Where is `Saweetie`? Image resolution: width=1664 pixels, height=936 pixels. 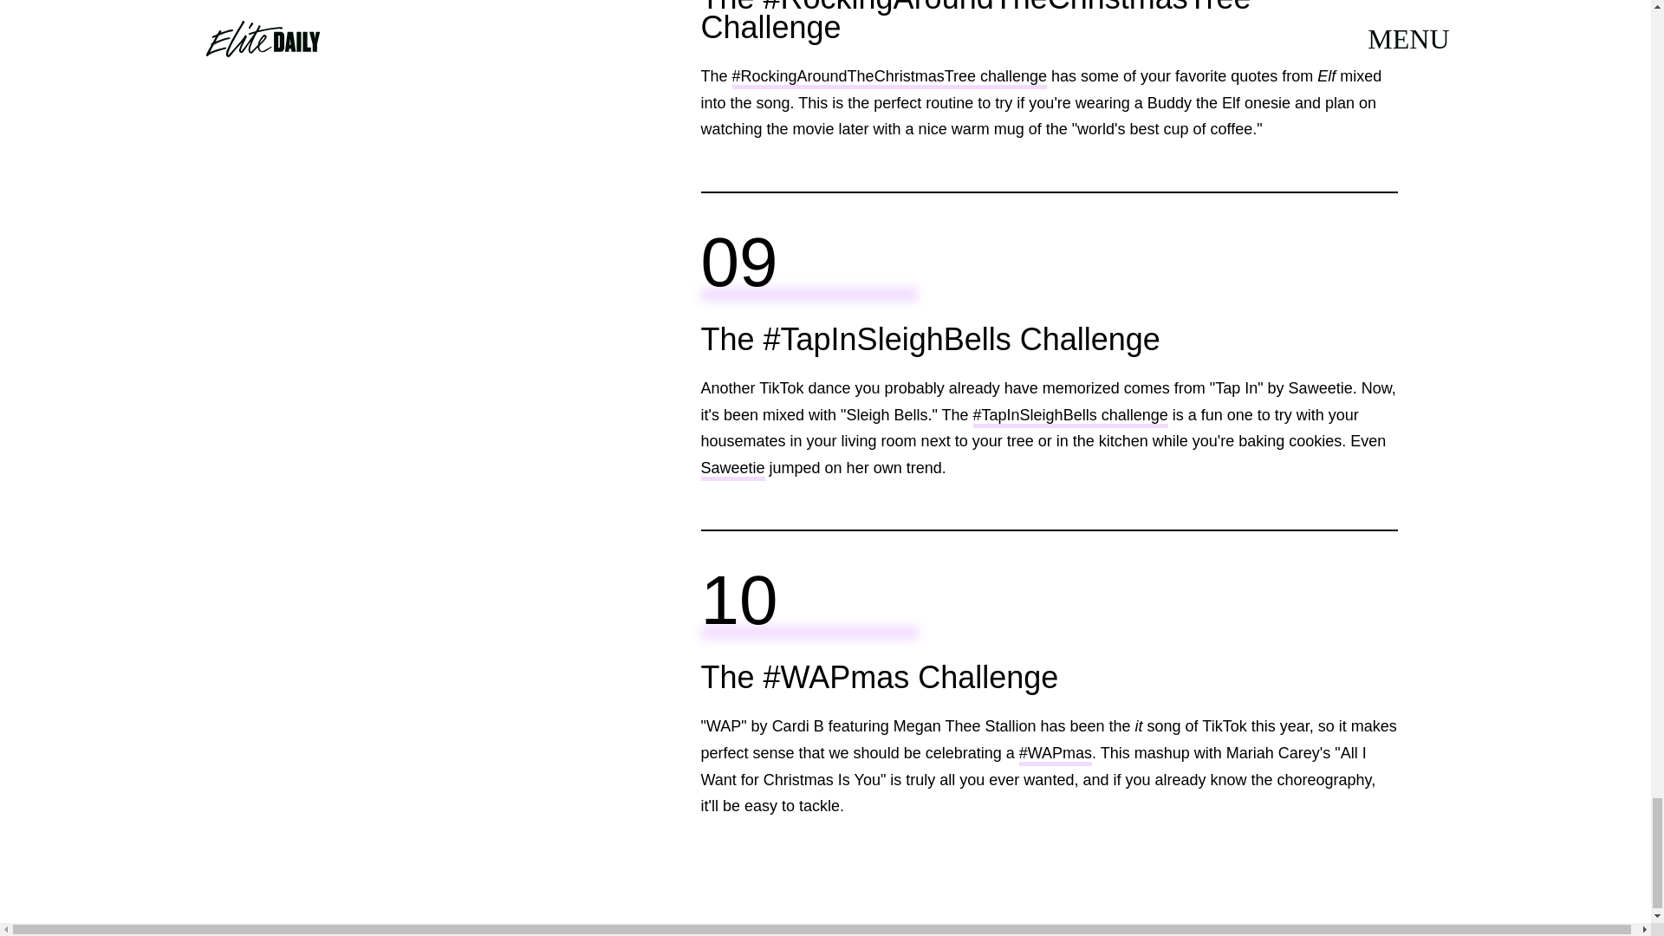 Saweetie is located at coordinates (731, 470).